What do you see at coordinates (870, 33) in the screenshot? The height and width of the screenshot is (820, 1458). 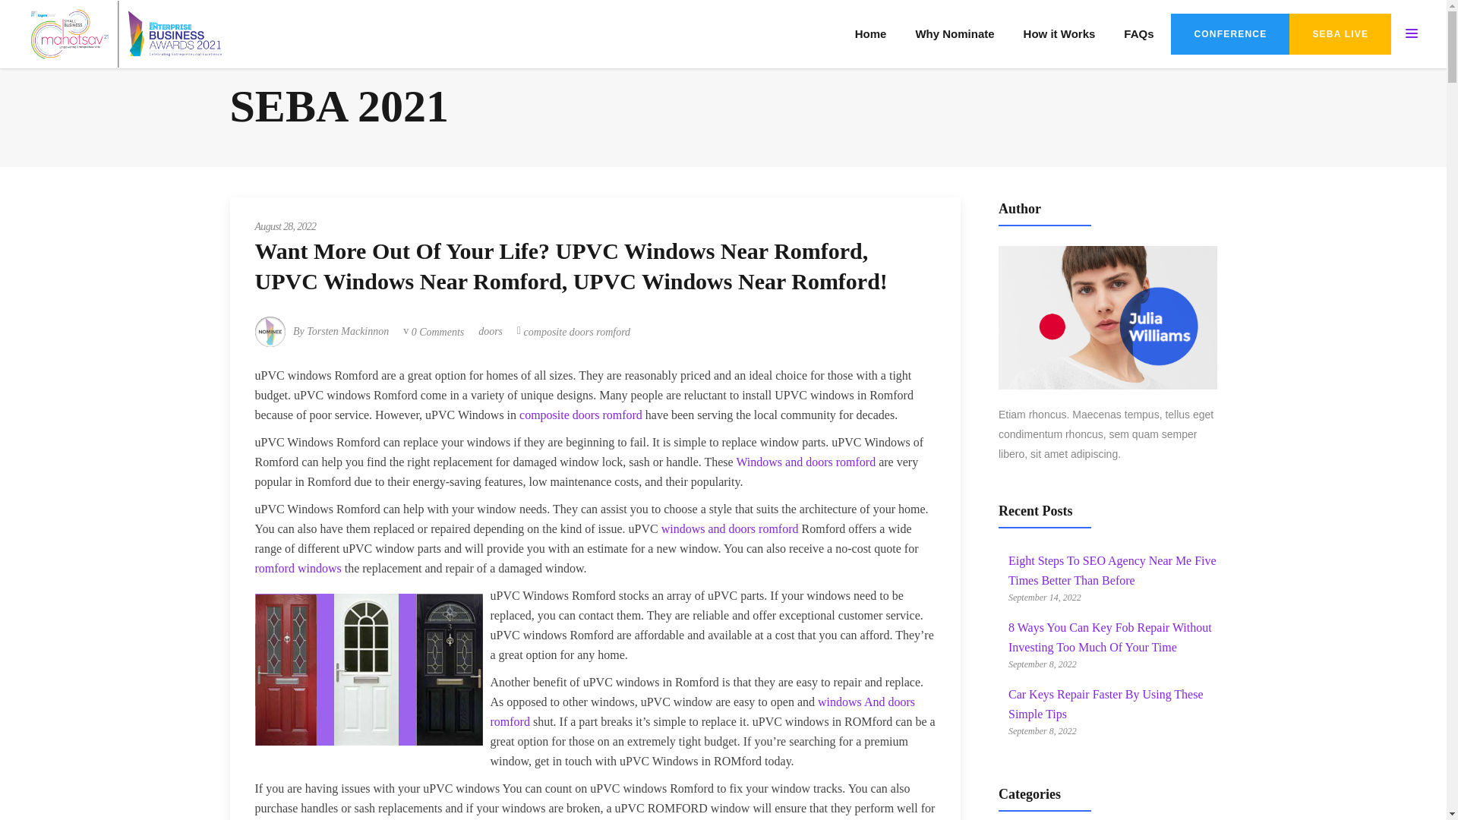 I see `Home` at bounding box center [870, 33].